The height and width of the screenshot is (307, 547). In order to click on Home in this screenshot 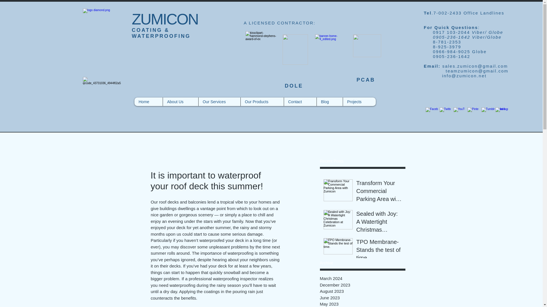, I will do `click(148, 102)`.